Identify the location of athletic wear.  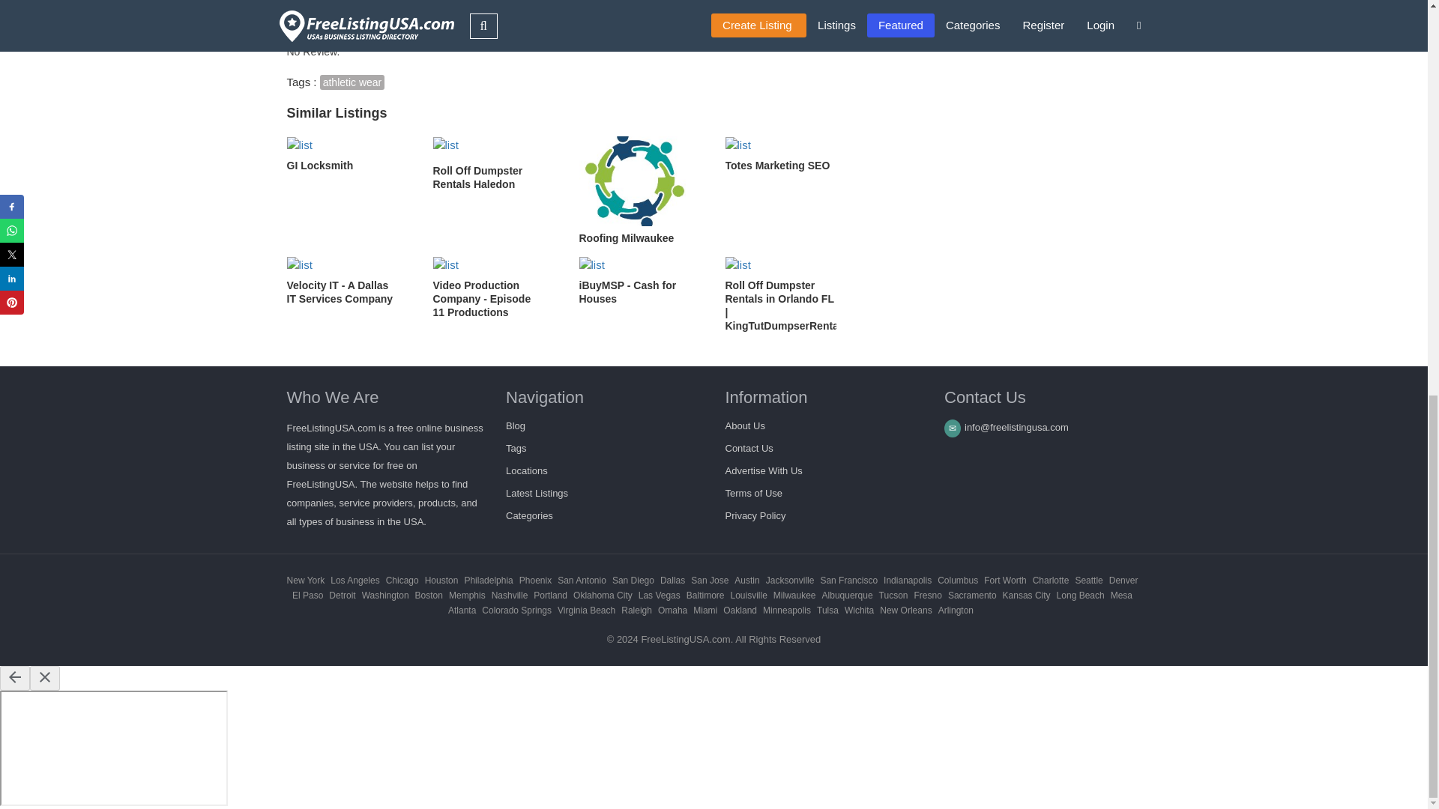
(352, 82).